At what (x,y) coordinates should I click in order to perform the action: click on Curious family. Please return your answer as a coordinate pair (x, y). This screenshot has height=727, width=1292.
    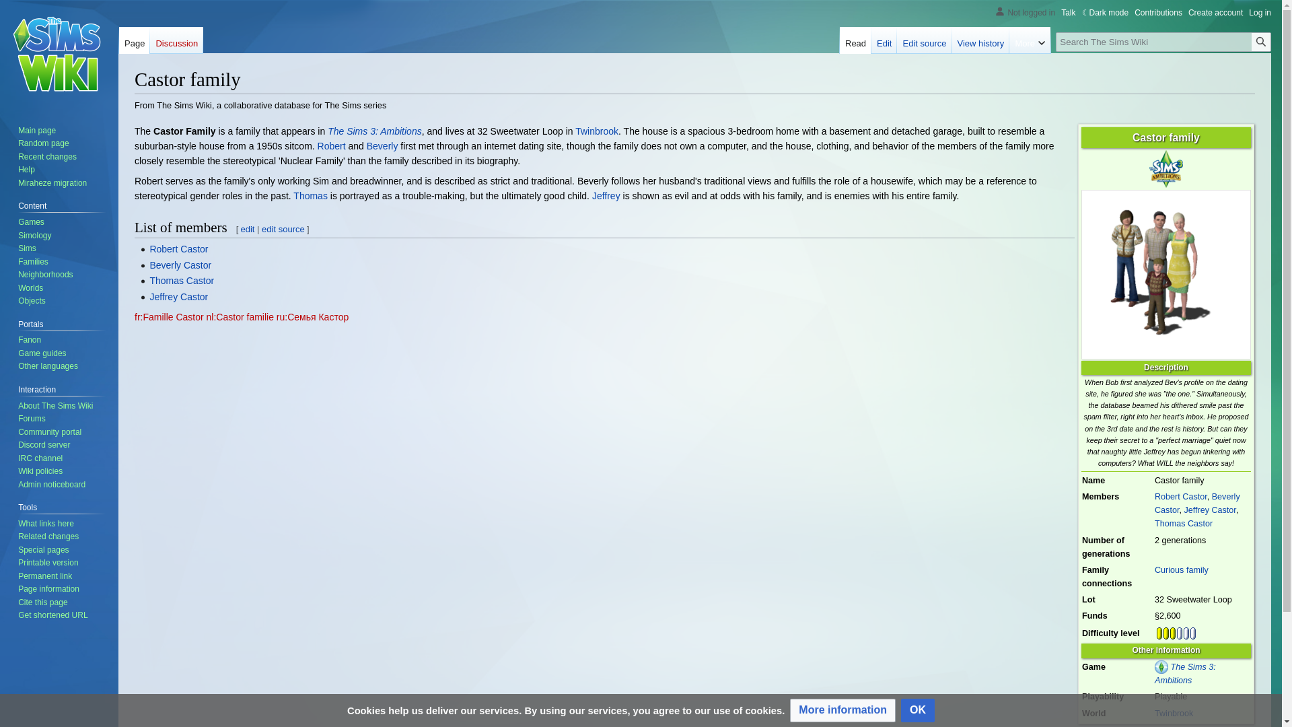
    Looking at the image, I should click on (1182, 570).